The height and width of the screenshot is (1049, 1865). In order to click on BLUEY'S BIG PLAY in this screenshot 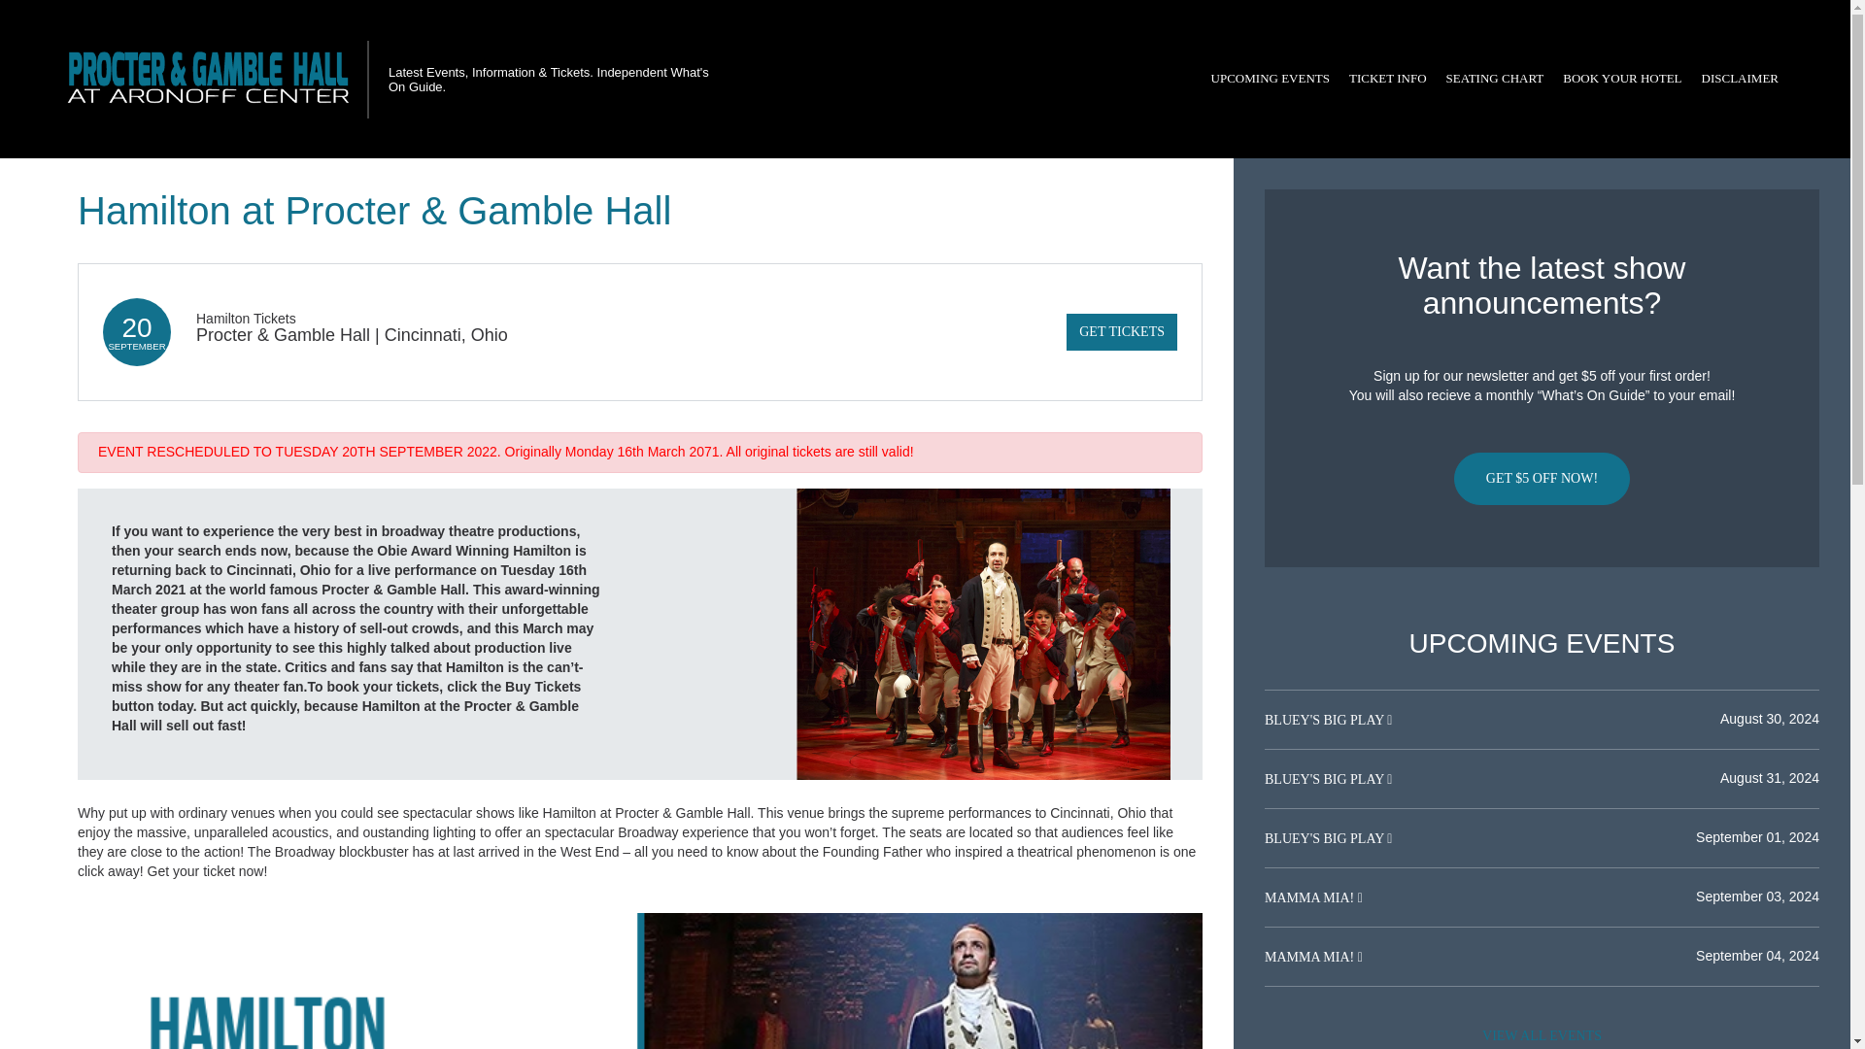, I will do `click(1325, 721)`.